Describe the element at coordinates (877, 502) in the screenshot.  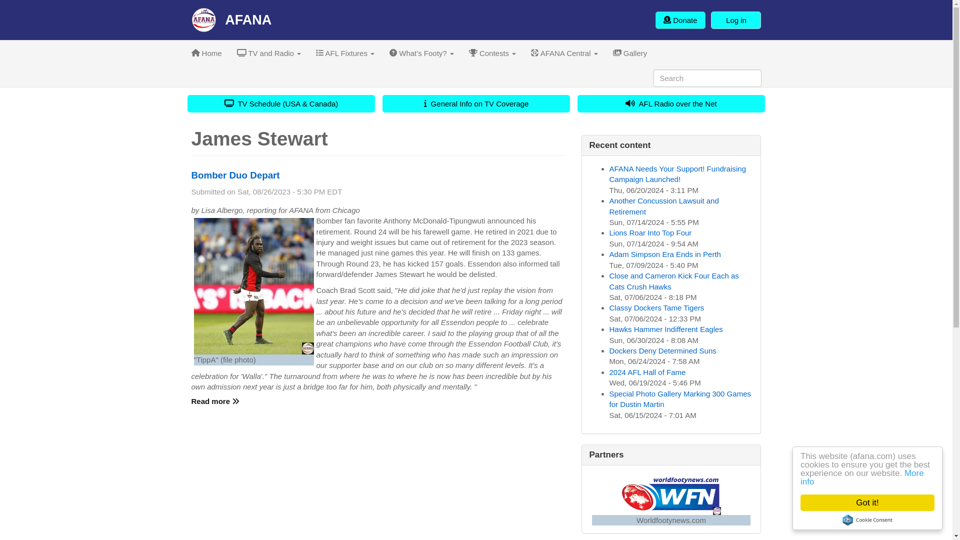
I see `Got it!` at that location.